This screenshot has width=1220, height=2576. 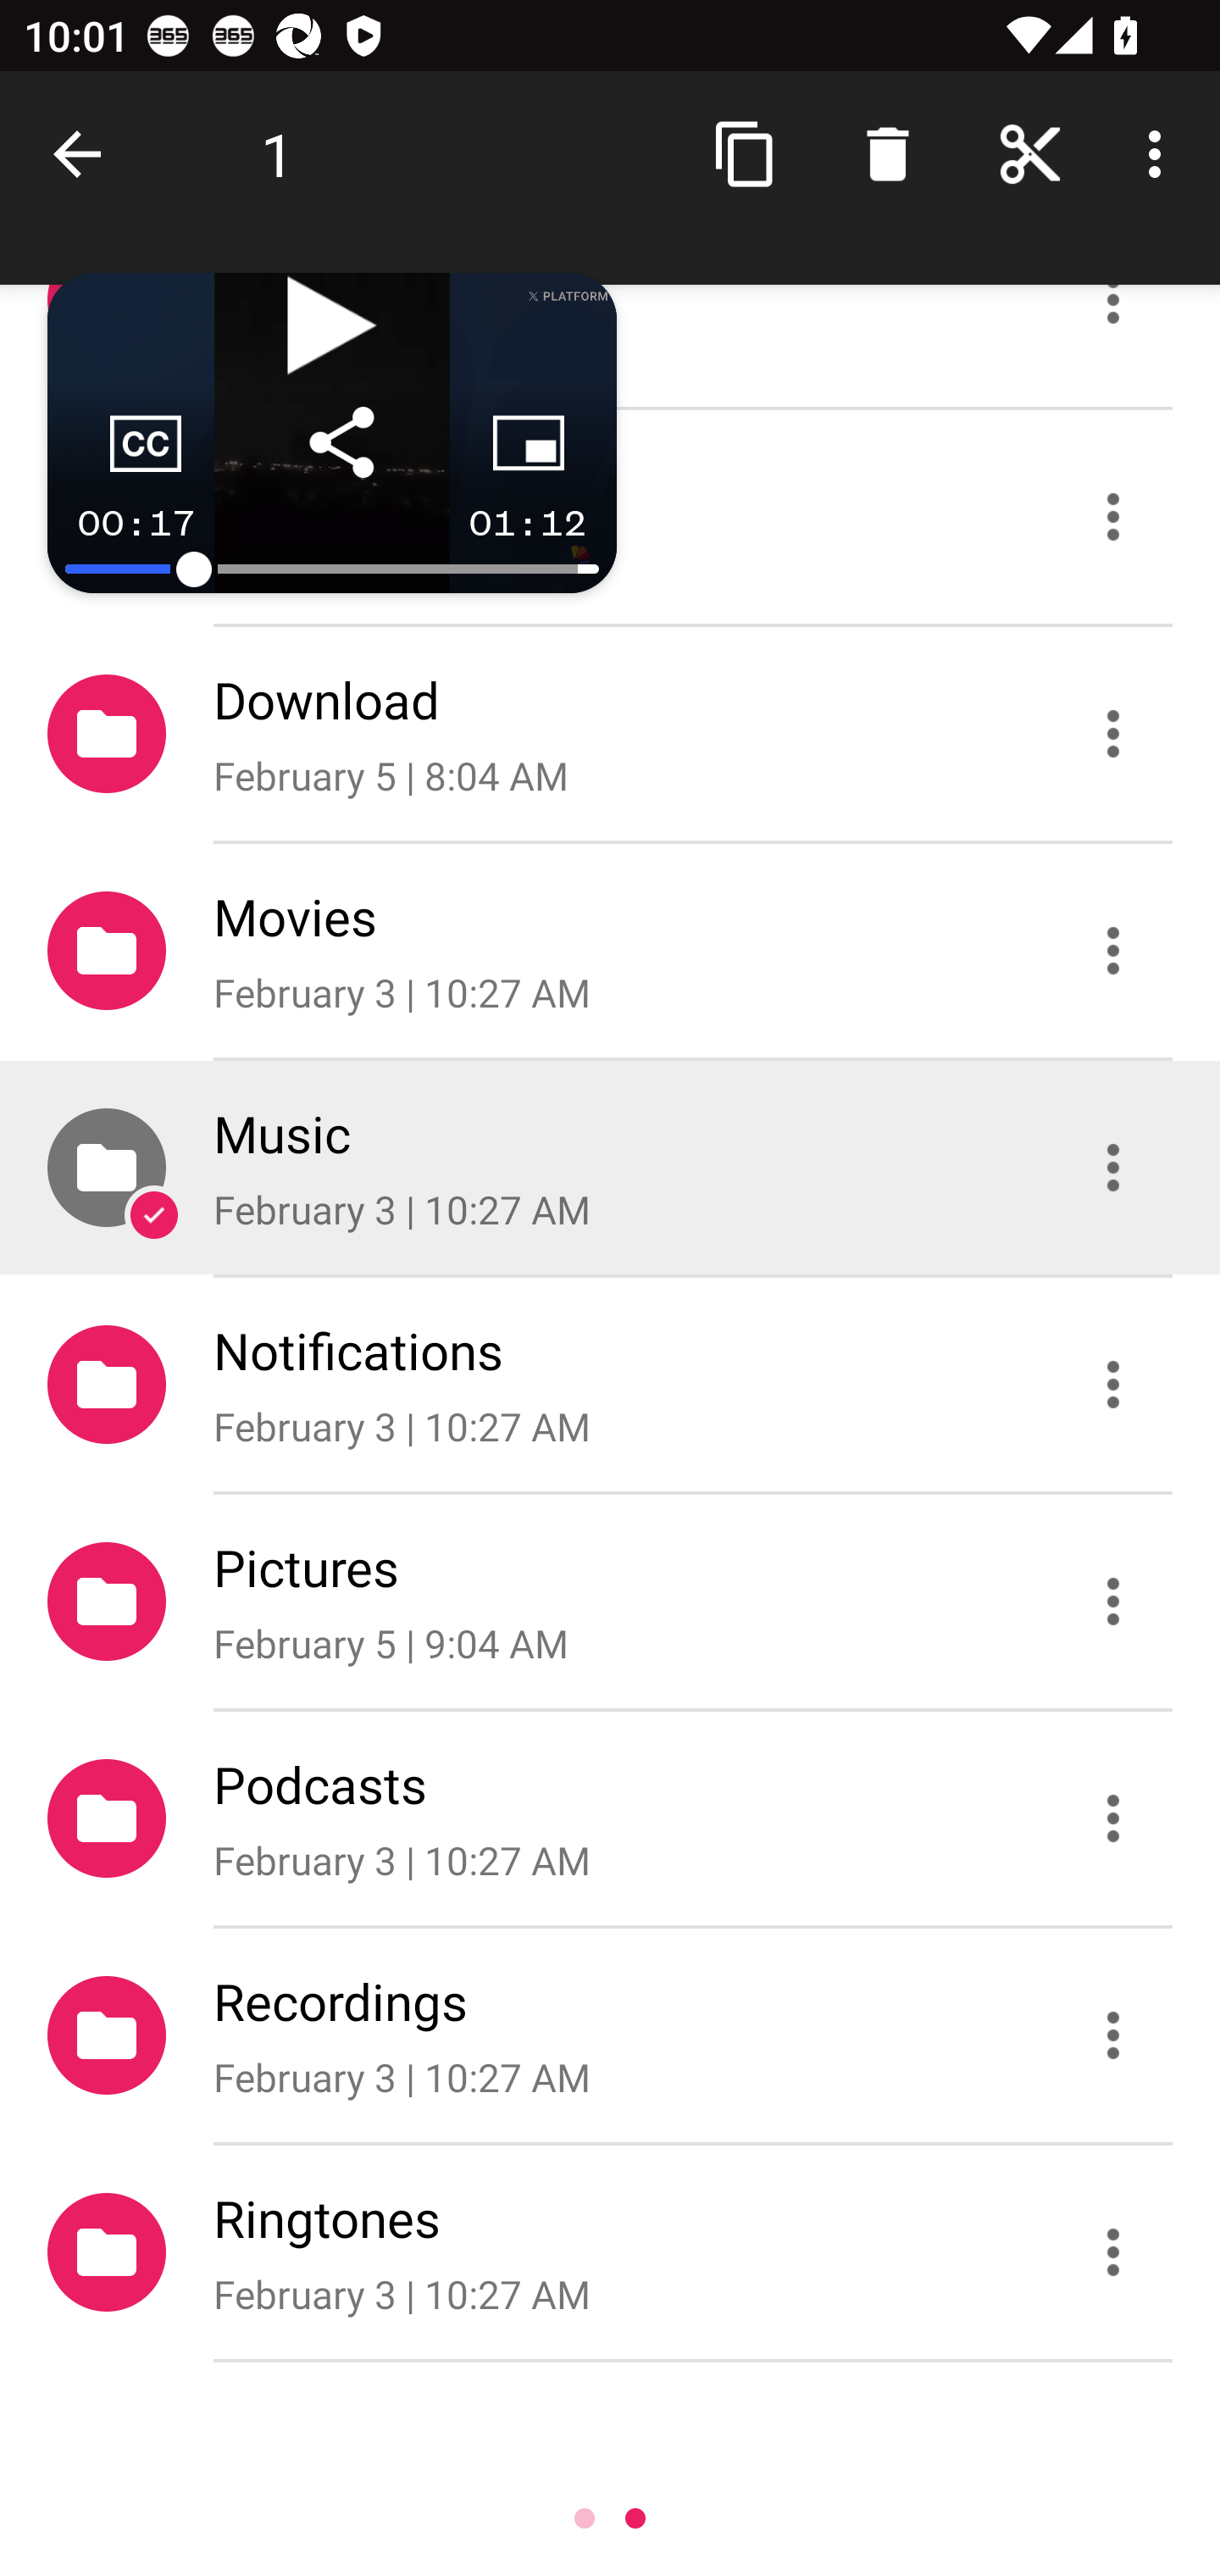 What do you see at coordinates (610, 952) in the screenshot?
I see `Movies February 3 | 10:27 AM` at bounding box center [610, 952].